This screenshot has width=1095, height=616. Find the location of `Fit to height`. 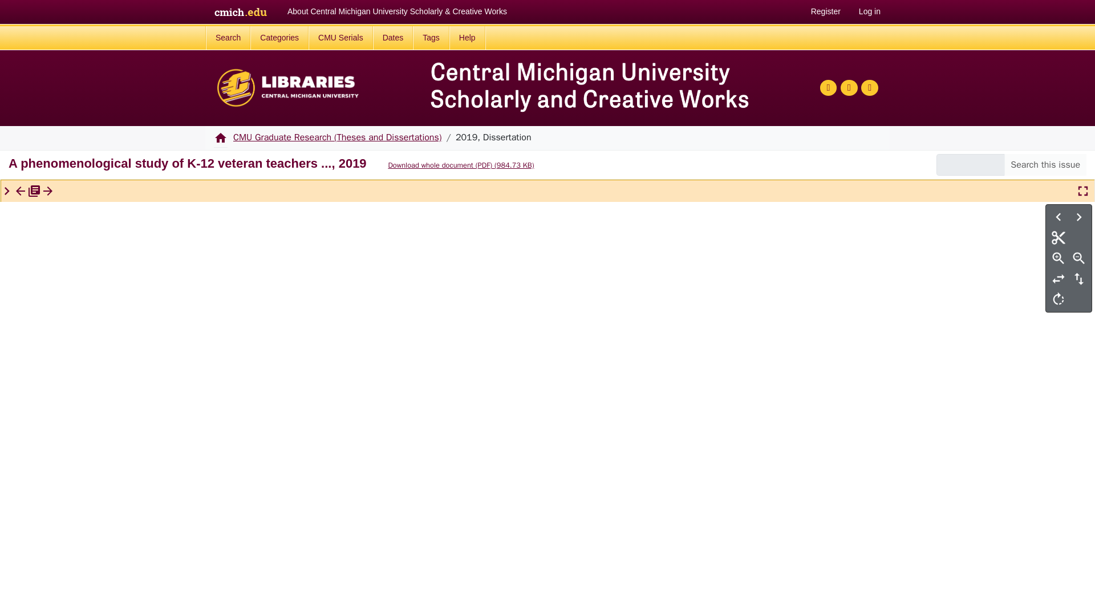

Fit to height is located at coordinates (1079, 278).